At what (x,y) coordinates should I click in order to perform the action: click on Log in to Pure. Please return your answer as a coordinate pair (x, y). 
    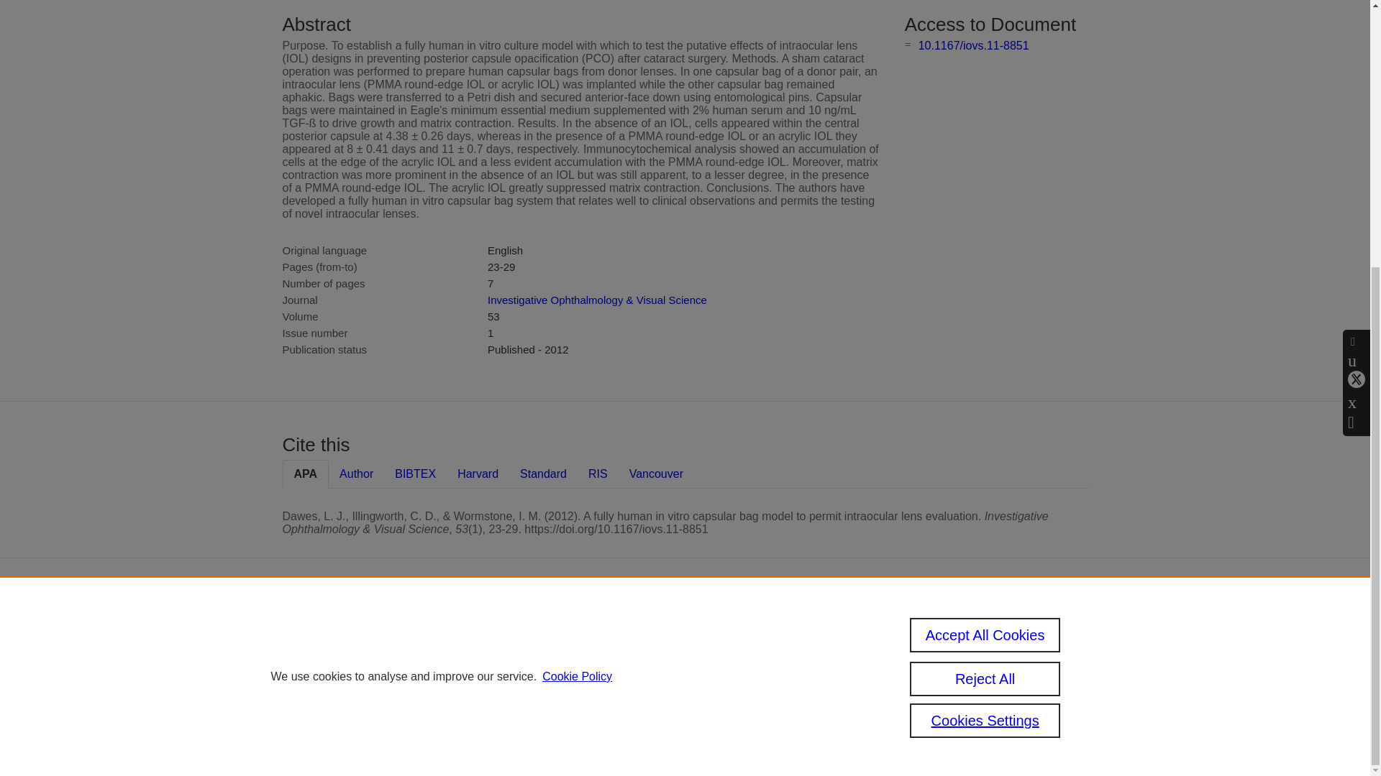
    Looking at the image, I should click on (555, 739).